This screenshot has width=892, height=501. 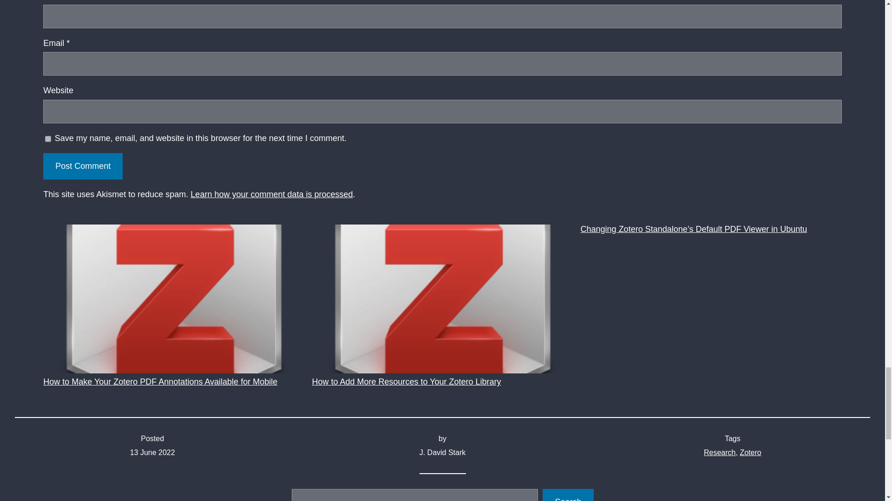 What do you see at coordinates (83, 166) in the screenshot?
I see `Post Comment` at bounding box center [83, 166].